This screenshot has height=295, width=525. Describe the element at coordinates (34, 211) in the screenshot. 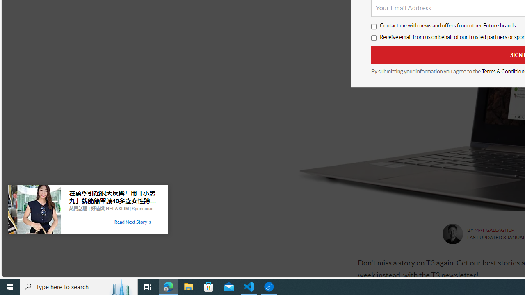

I see `Image for Taboola Advertising Unit` at that location.